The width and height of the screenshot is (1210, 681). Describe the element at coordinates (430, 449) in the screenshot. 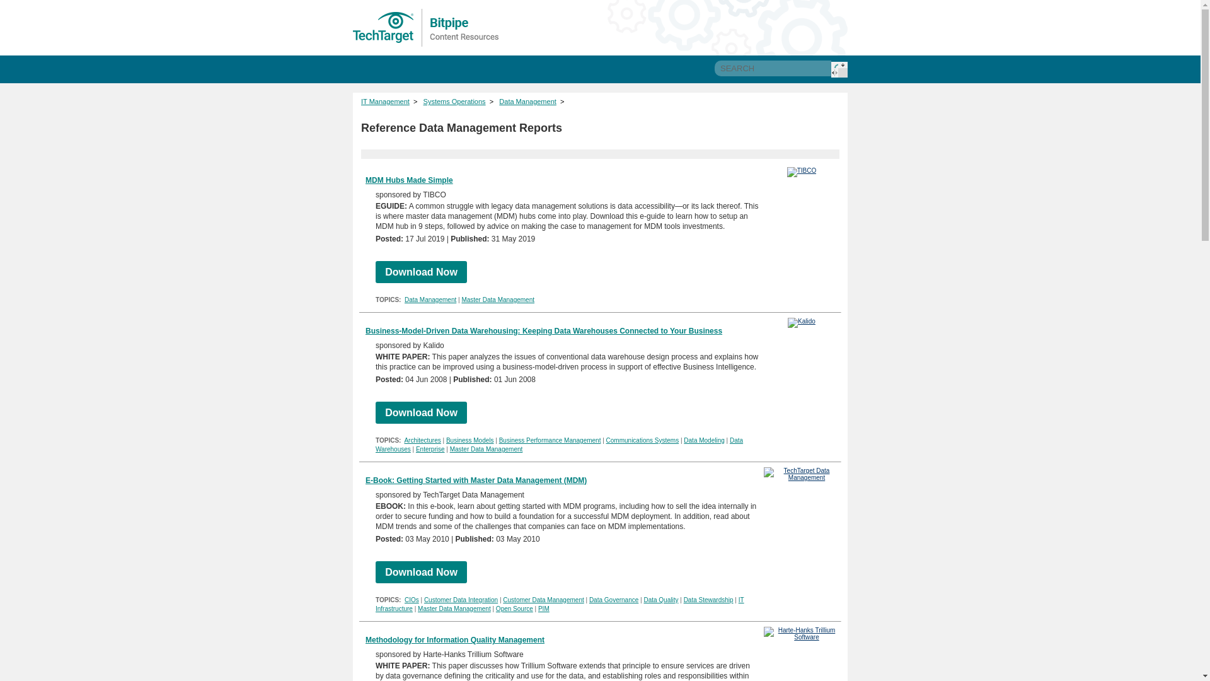

I see `Enterprise` at that location.